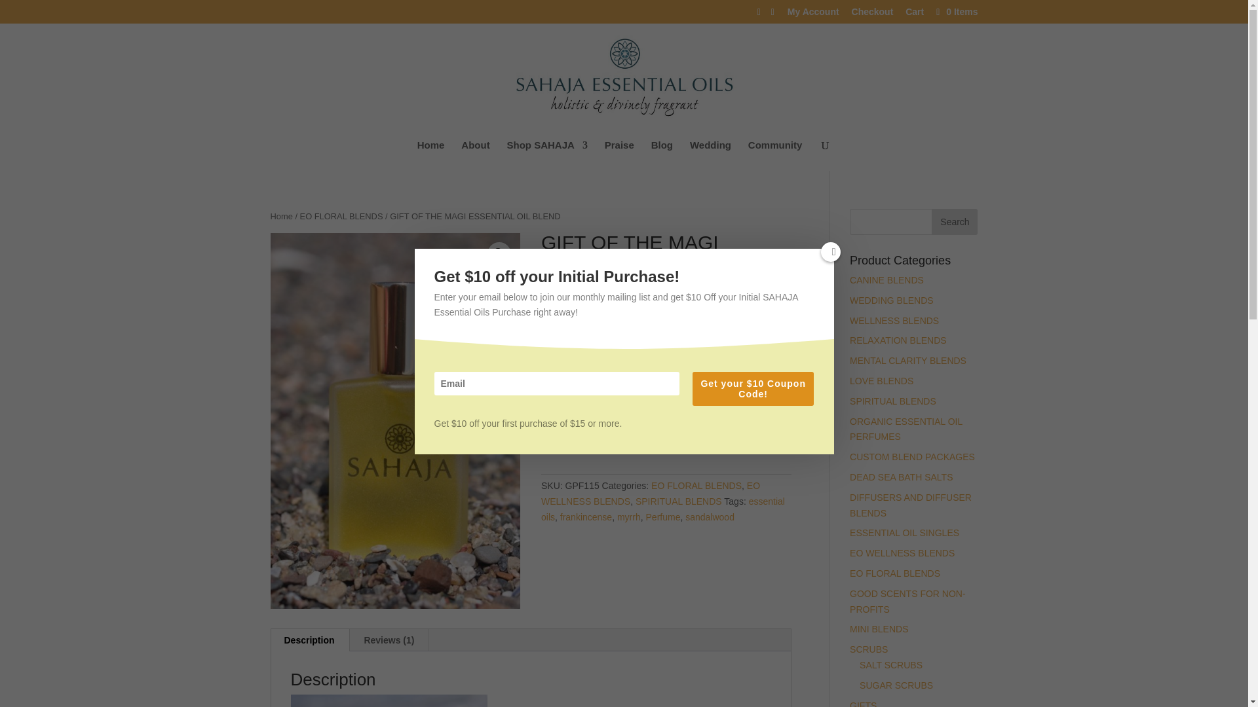 This screenshot has height=707, width=1258. Describe the element at coordinates (954, 221) in the screenshot. I see `Search` at that location.